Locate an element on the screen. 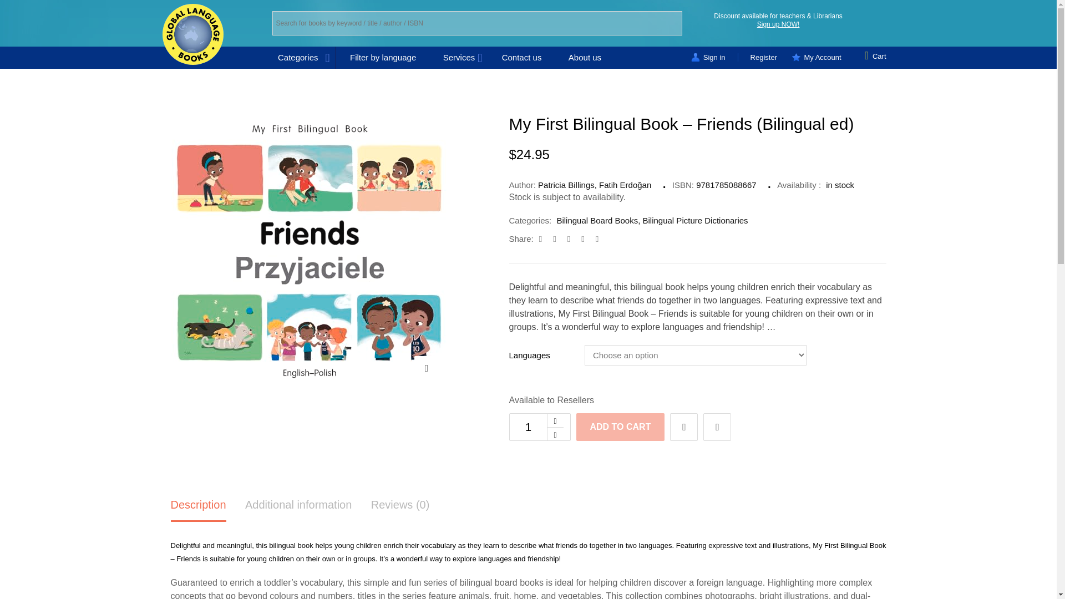 This screenshot has height=599, width=1065. My Account is located at coordinates (822, 58).